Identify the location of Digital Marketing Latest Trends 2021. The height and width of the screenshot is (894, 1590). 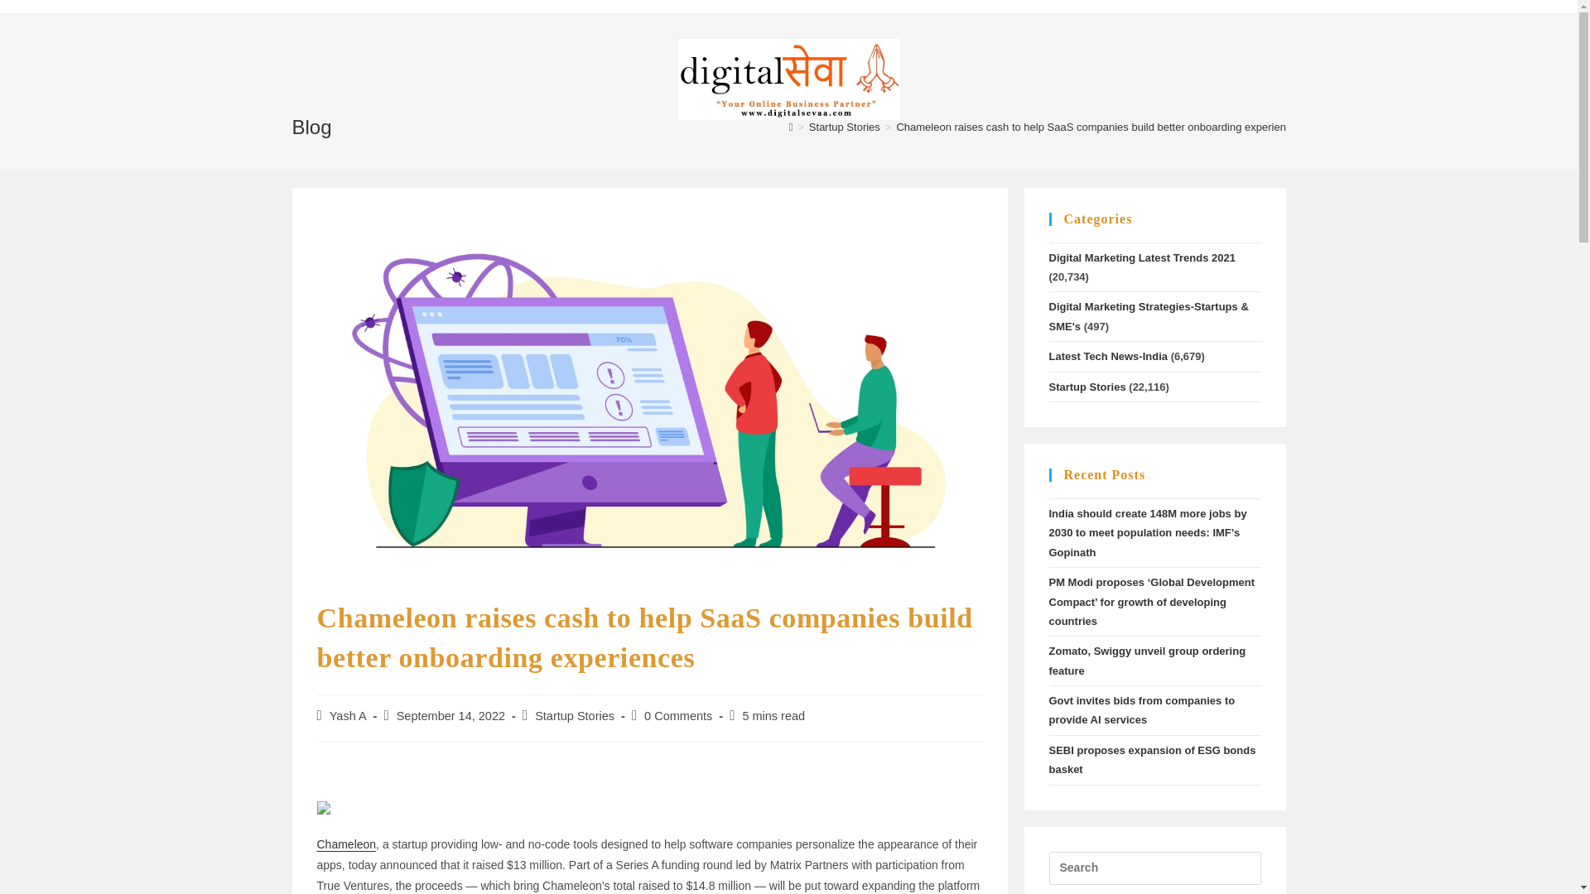
(1141, 257).